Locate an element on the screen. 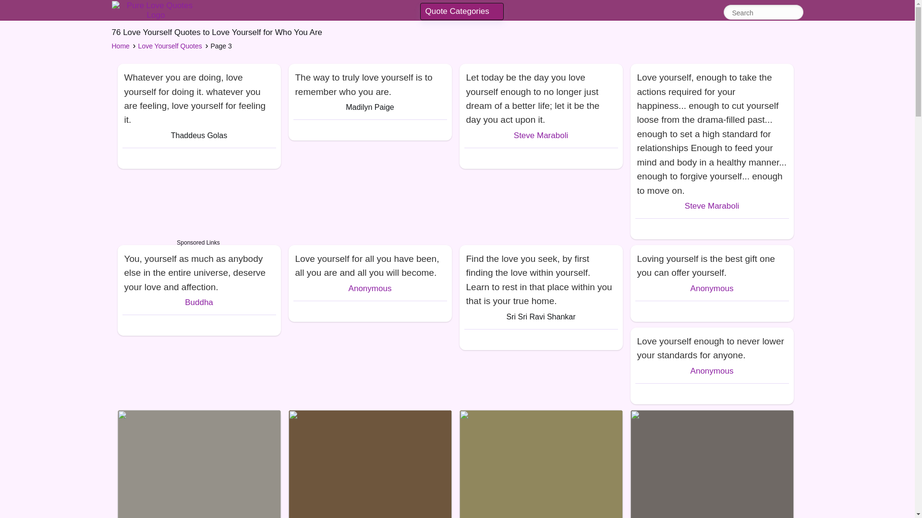 The image size is (922, 518). see quote is located at coordinates (198, 271).